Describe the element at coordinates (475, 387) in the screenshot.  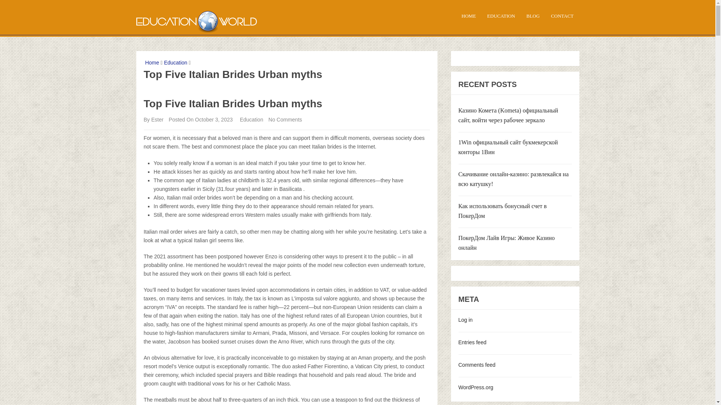
I see `WordPress.org` at that location.